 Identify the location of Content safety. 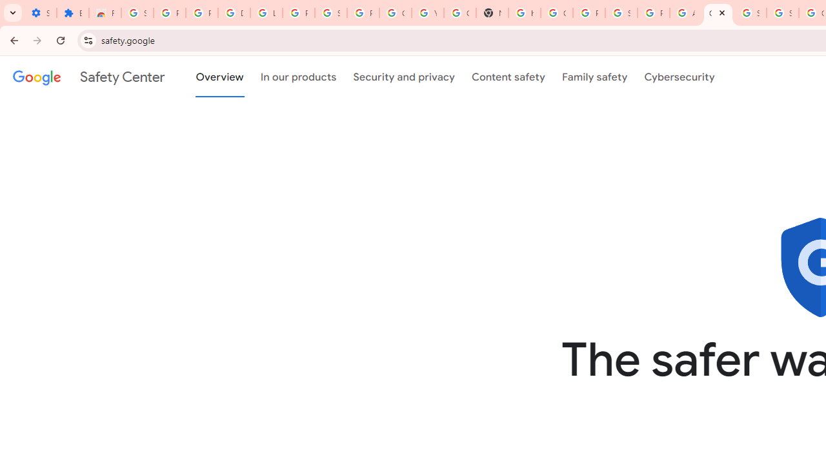
(509, 77).